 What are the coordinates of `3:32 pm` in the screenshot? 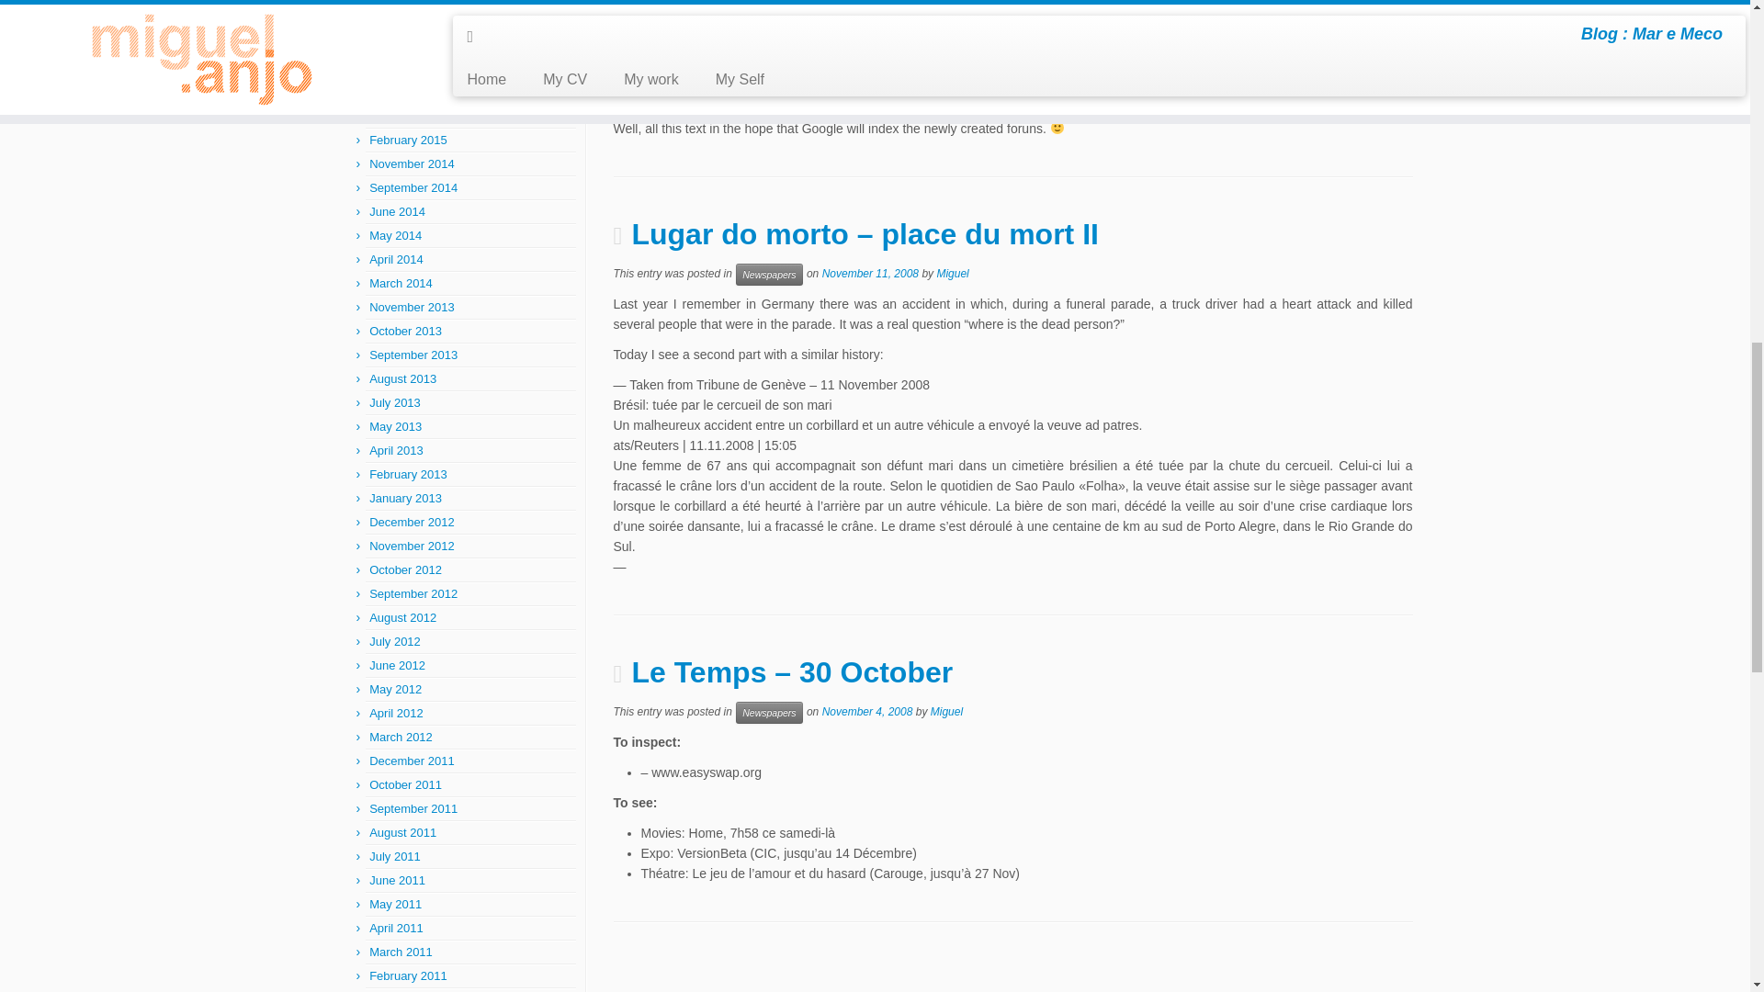 It's located at (870, 273).